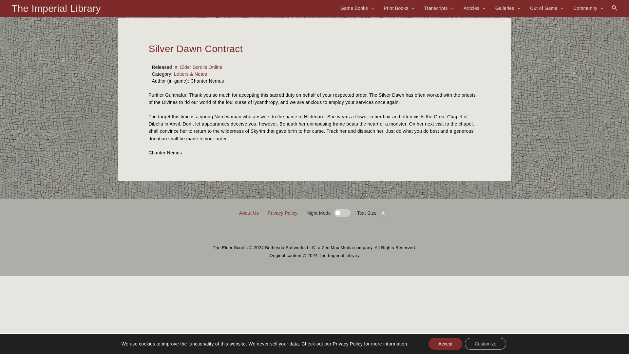 The image size is (629, 354). Describe the element at coordinates (474, 8) in the screenshot. I see `Articles` at that location.